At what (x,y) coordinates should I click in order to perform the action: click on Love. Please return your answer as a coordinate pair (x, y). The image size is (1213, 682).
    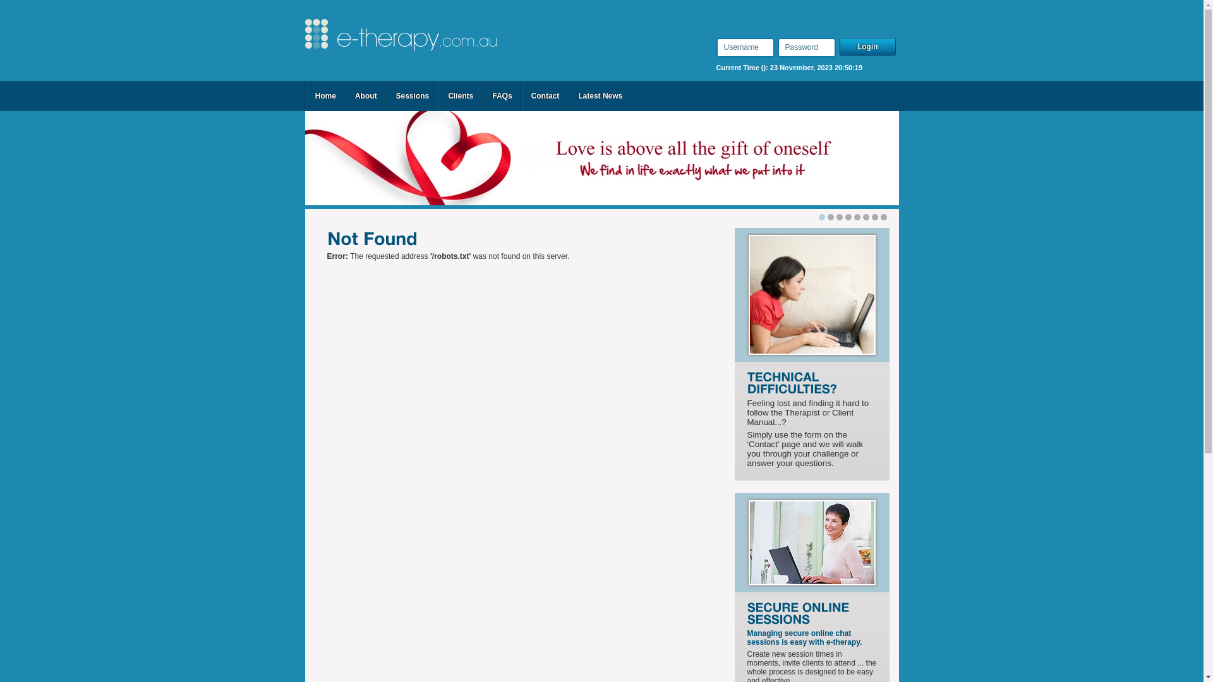
    Looking at the image, I should click on (601, 158).